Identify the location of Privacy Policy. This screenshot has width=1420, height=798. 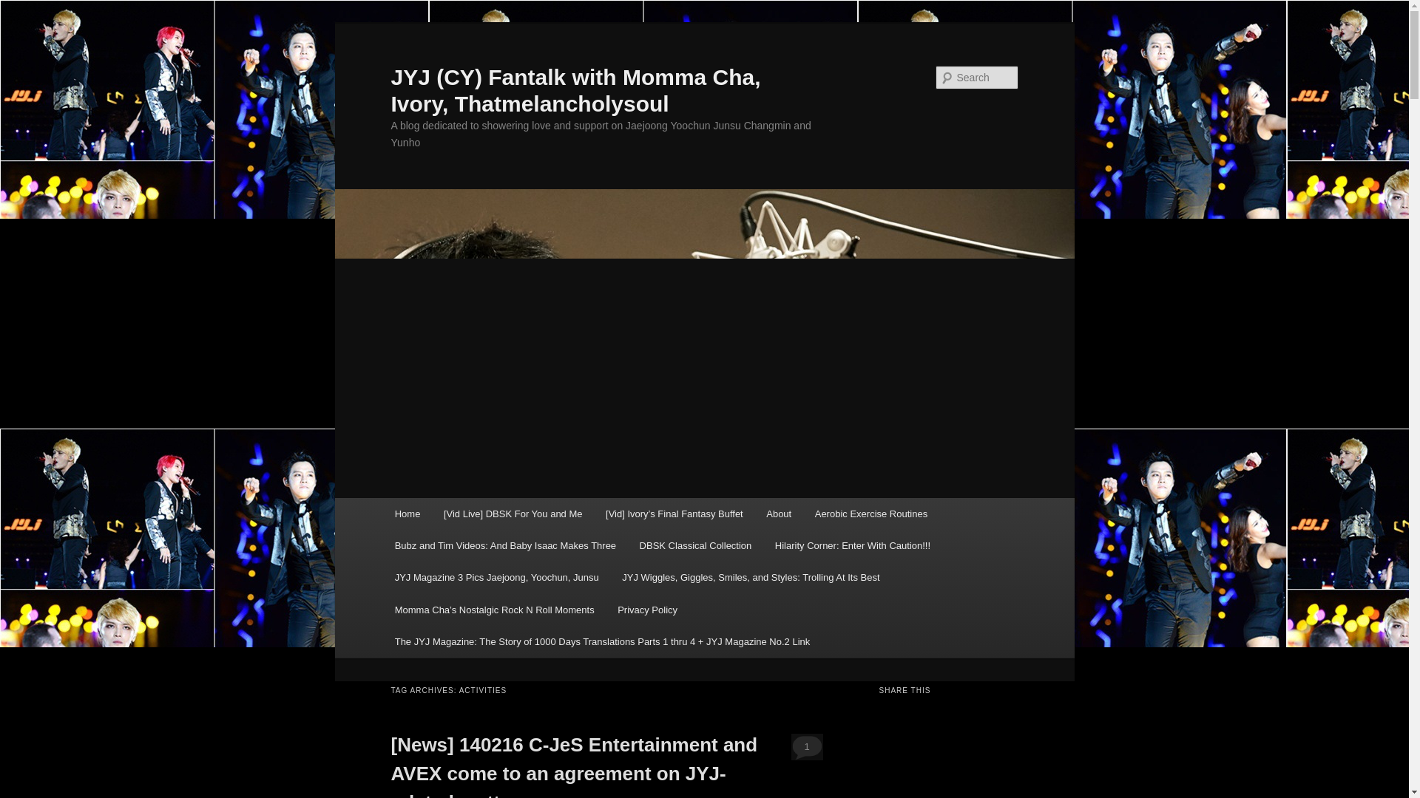
(647, 609).